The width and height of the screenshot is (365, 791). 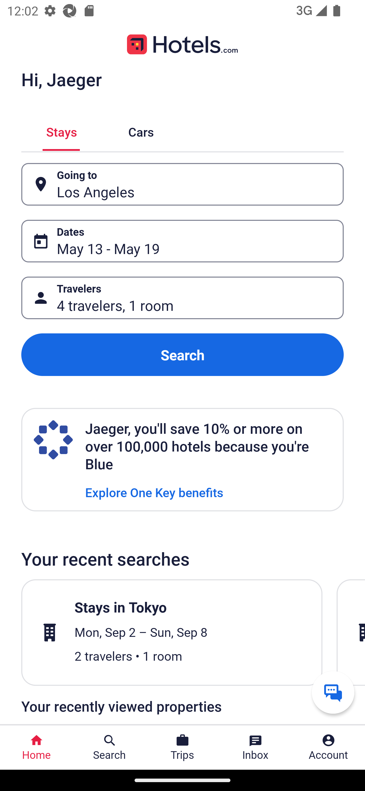 What do you see at coordinates (328, 747) in the screenshot?
I see `Account Profile. Button` at bounding box center [328, 747].